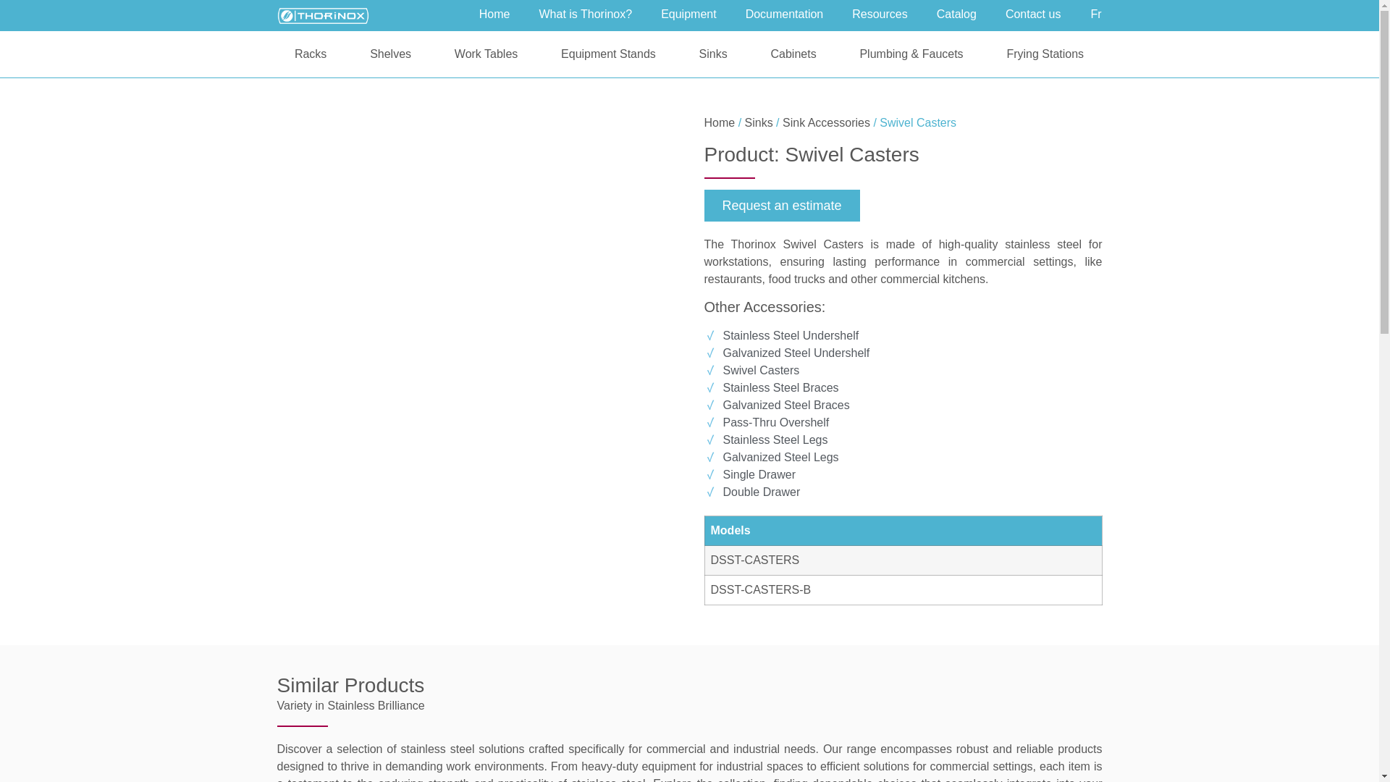 The width and height of the screenshot is (1390, 782). What do you see at coordinates (311, 54) in the screenshot?
I see `Racks` at bounding box center [311, 54].